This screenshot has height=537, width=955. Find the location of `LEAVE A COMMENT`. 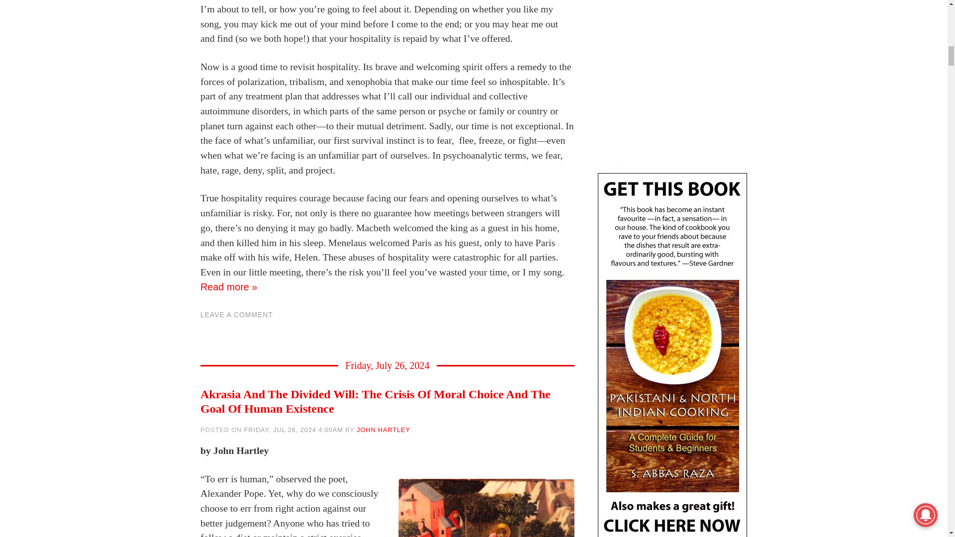

LEAVE A COMMENT is located at coordinates (237, 315).